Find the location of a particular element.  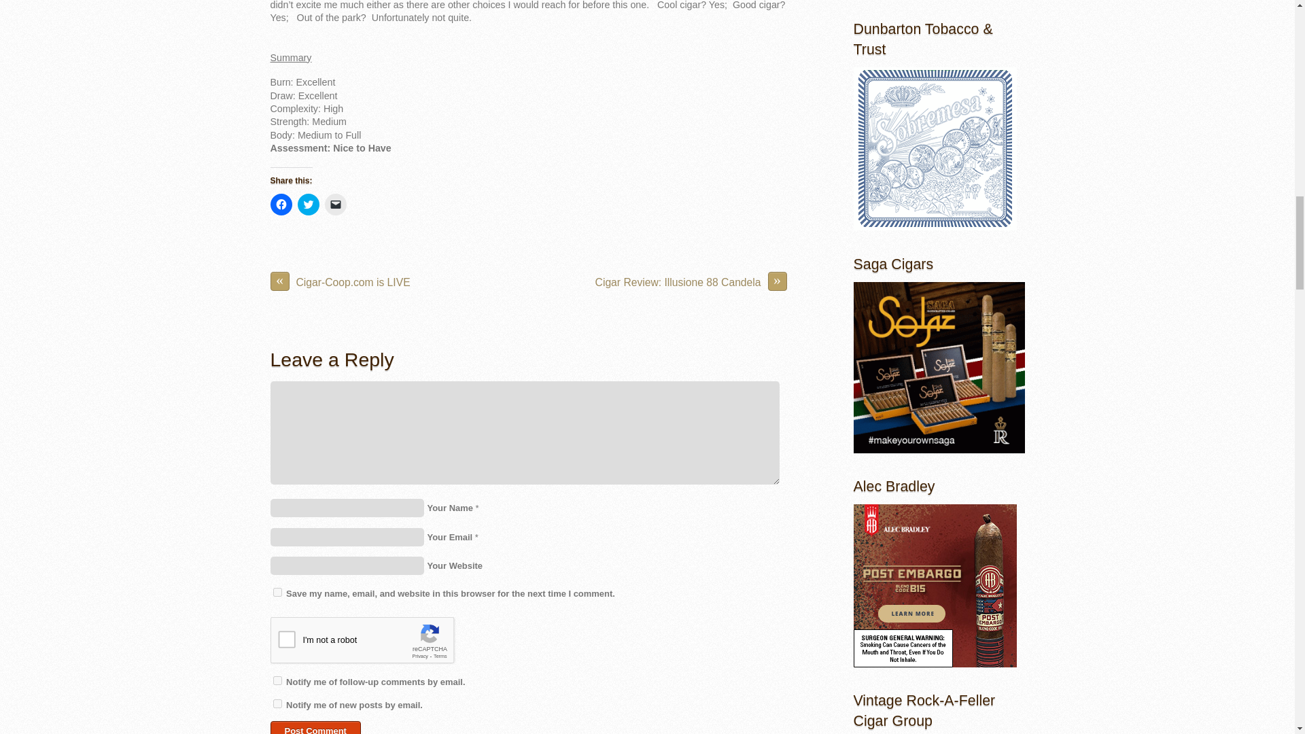

subscribe is located at coordinates (277, 704).